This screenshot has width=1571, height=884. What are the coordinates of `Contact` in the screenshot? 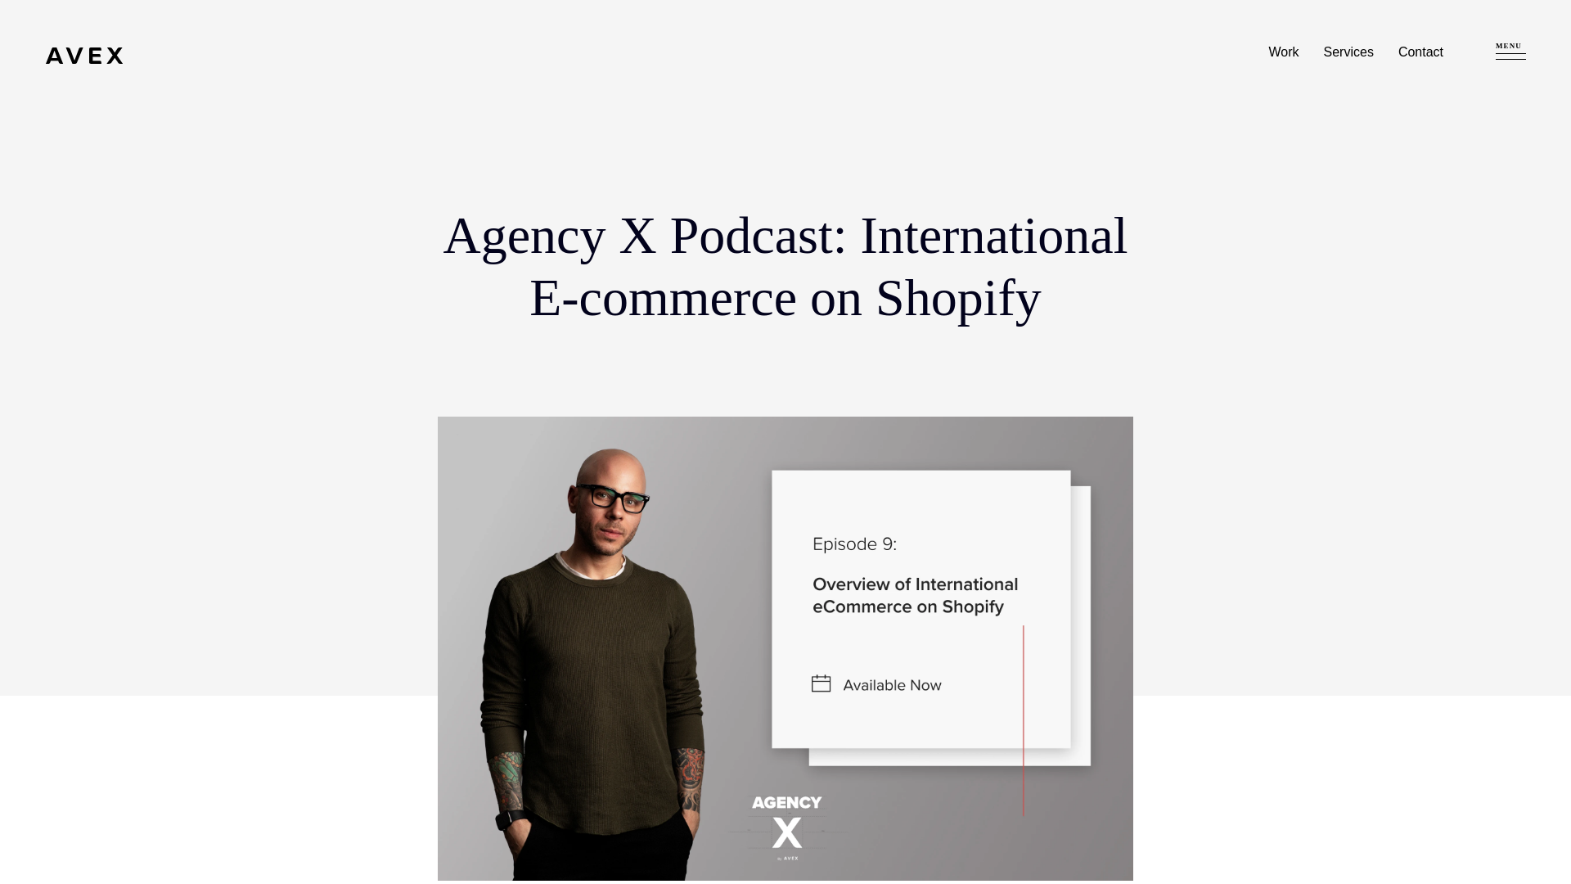 It's located at (1420, 52).